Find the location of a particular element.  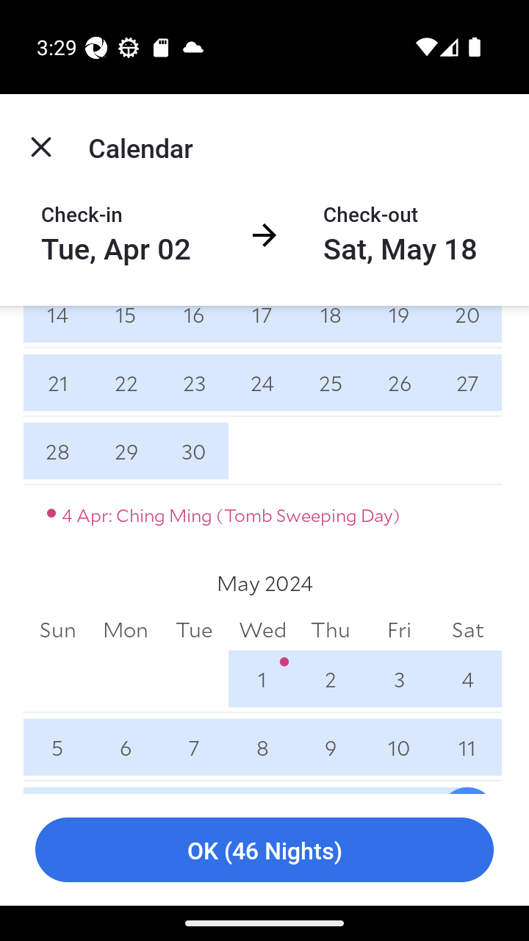

Mon is located at coordinates (126, 629).